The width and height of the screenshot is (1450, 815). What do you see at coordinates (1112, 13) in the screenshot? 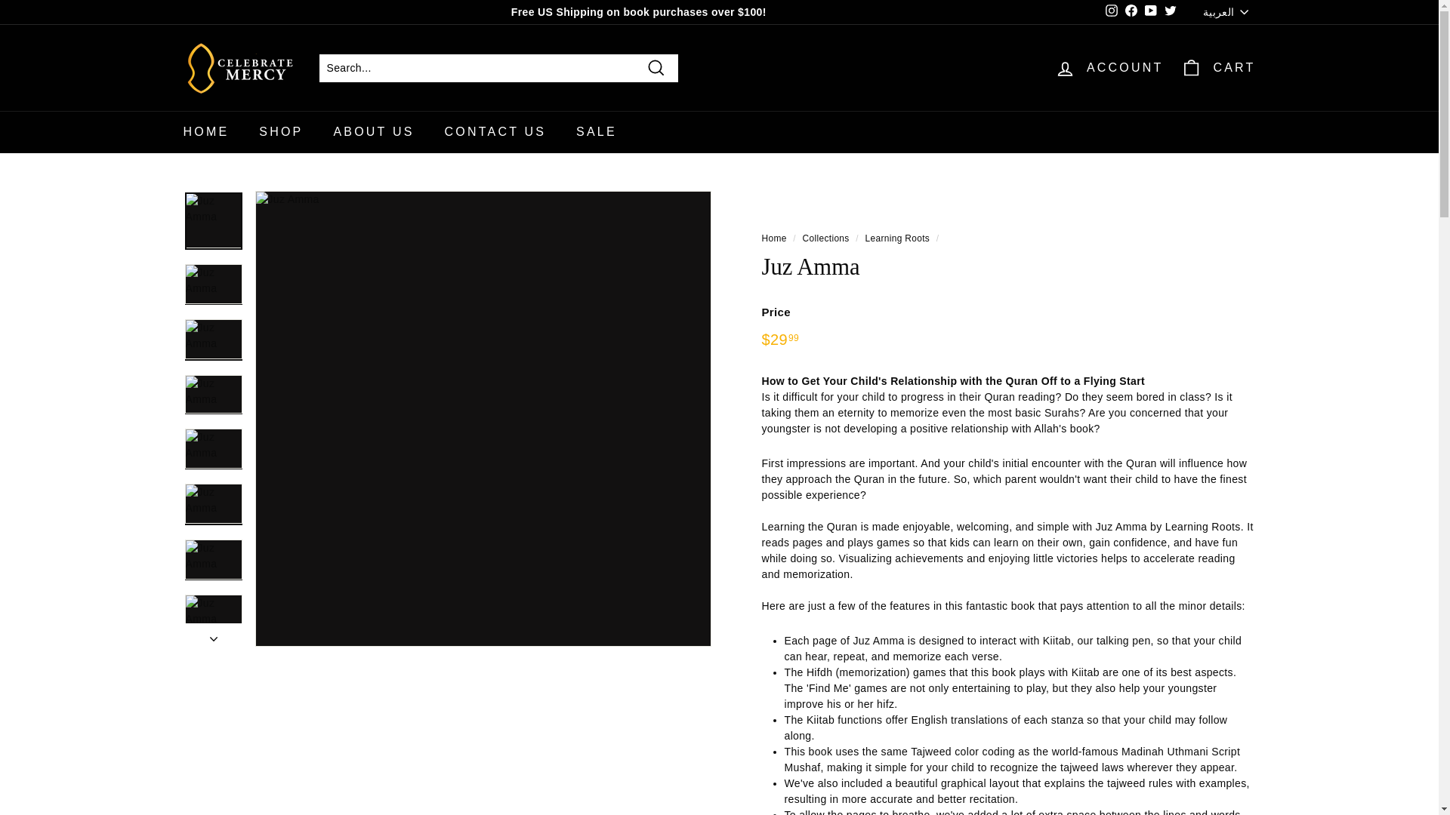
I see `CelebrateMercy BookStore on Instagram` at bounding box center [1112, 13].